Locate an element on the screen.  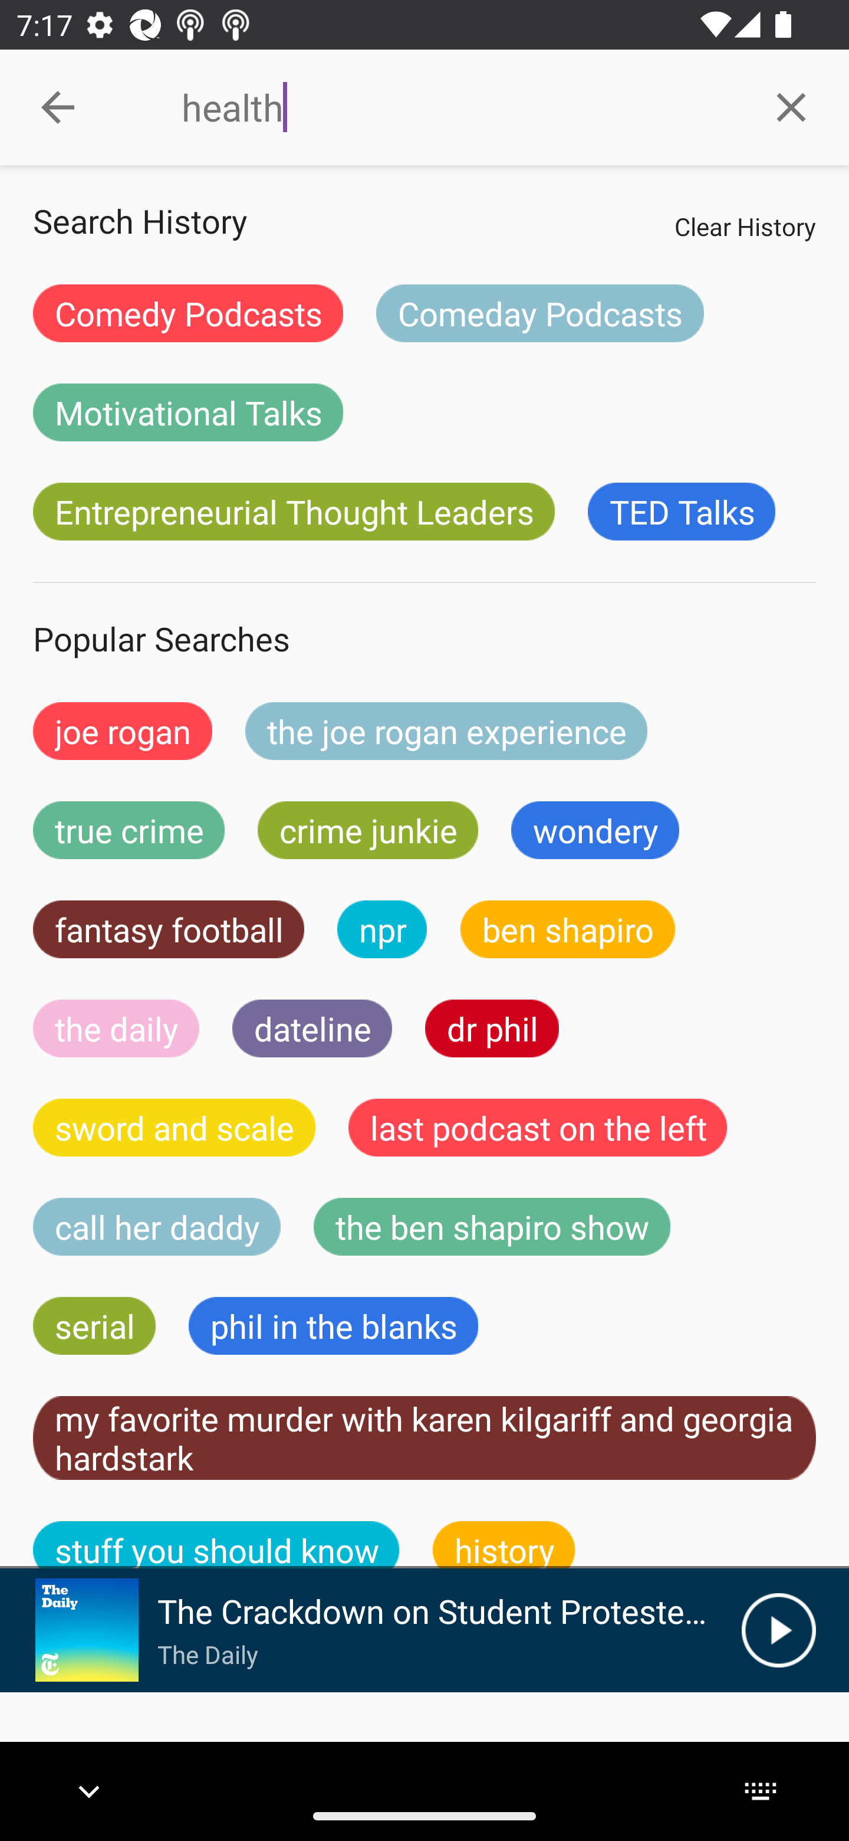
Collapse is located at coordinates (58, 107).